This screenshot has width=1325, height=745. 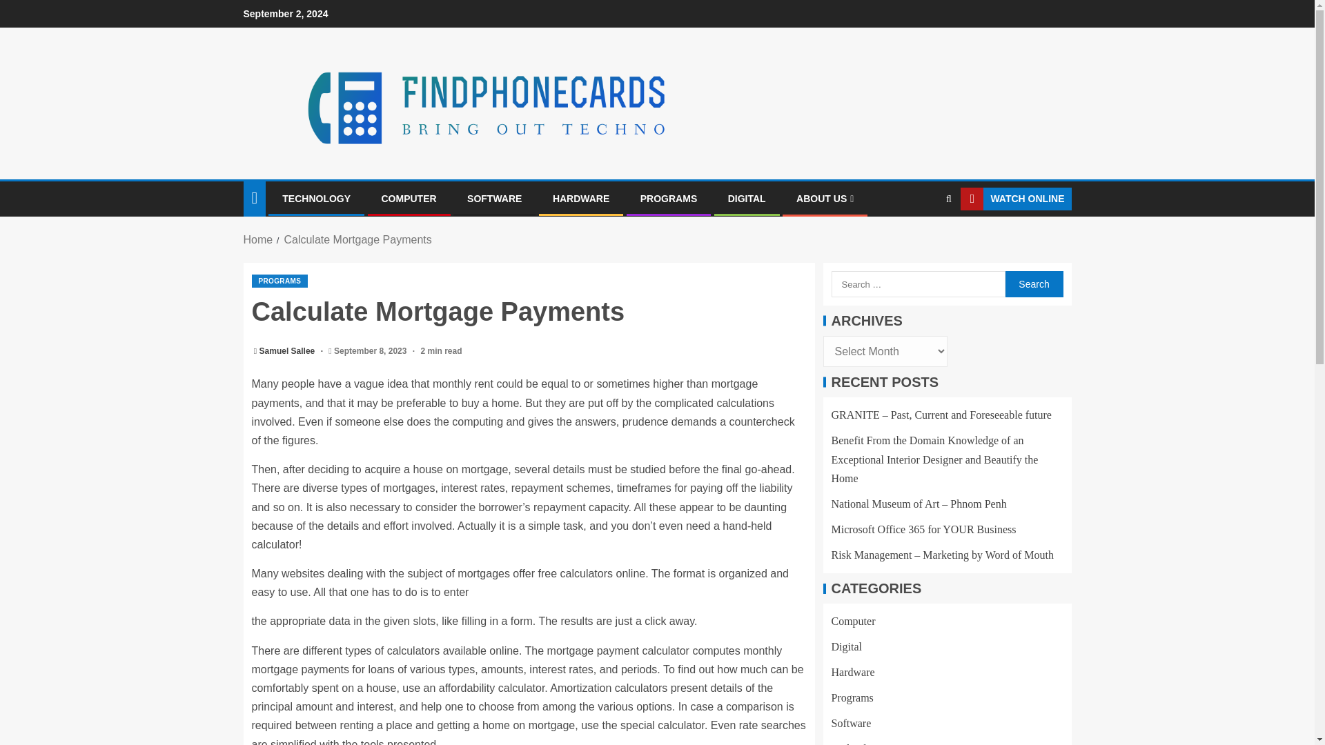 What do you see at coordinates (316, 198) in the screenshot?
I see `TECHNOLOGY` at bounding box center [316, 198].